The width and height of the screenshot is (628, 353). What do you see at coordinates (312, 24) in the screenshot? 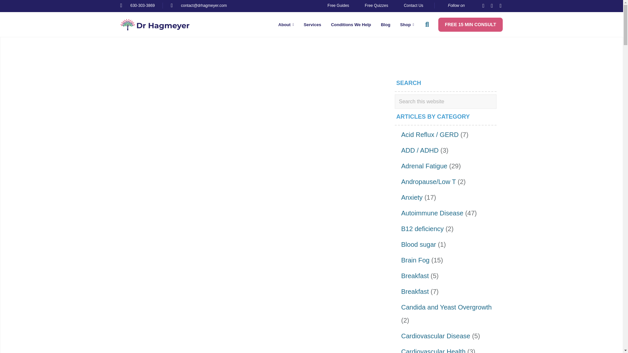
I see `Services` at bounding box center [312, 24].